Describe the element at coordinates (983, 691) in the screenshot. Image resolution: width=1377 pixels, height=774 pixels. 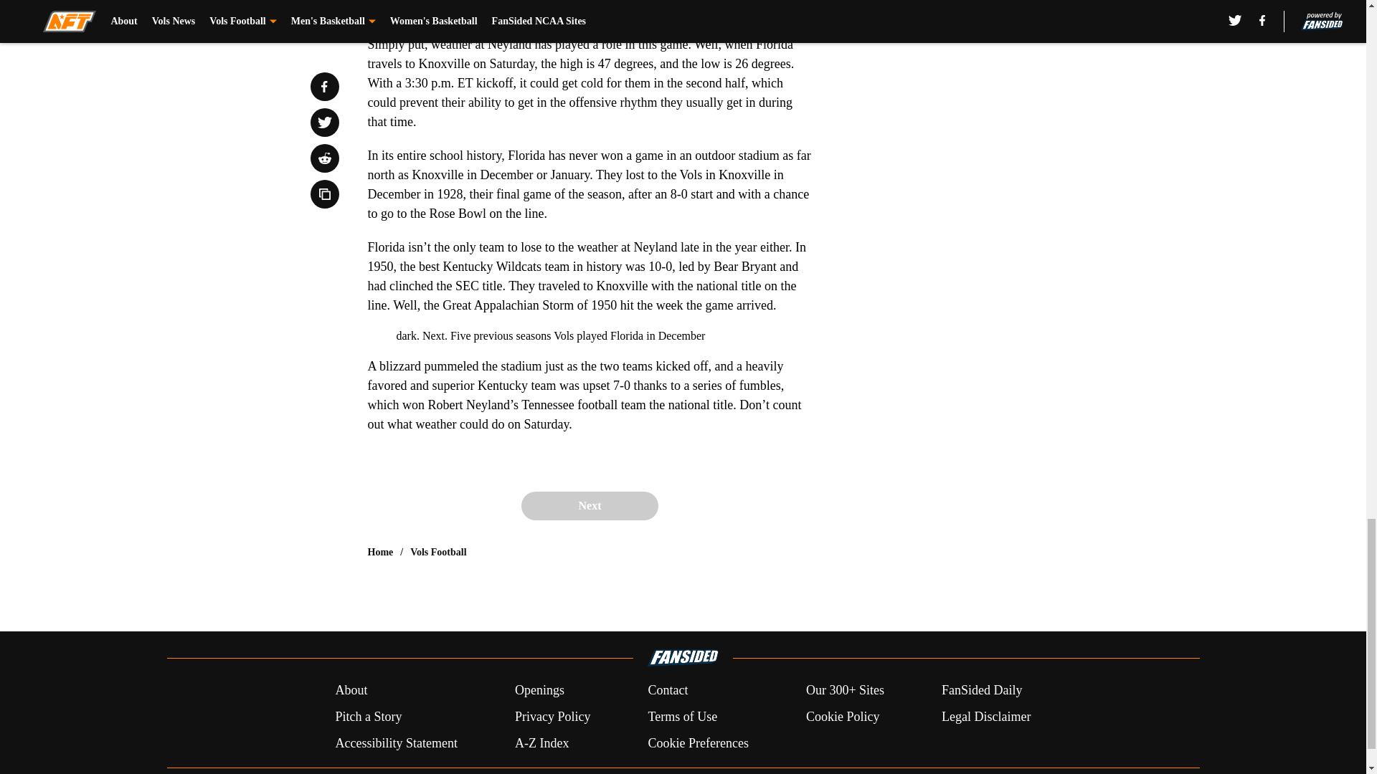
I see `FanSided Daily` at that location.